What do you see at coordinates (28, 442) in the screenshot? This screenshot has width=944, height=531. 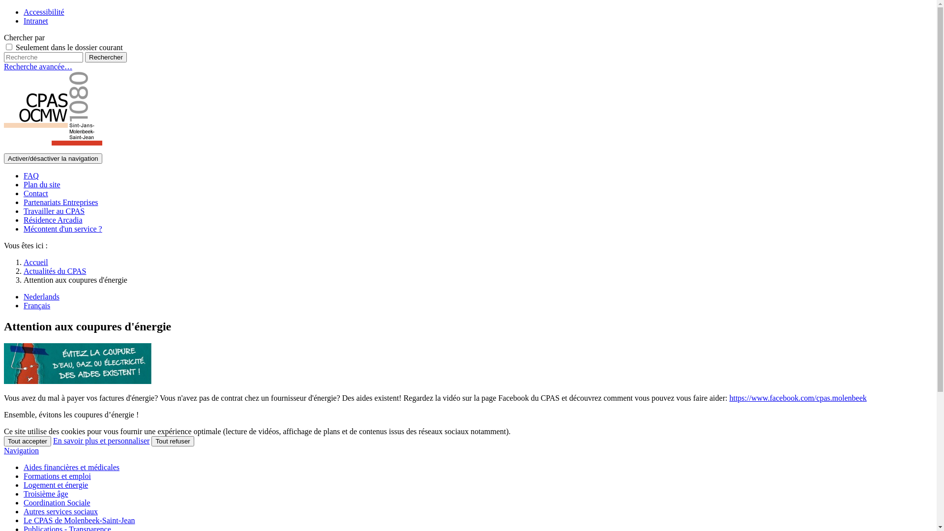 I see `Tout accepter` at bounding box center [28, 442].